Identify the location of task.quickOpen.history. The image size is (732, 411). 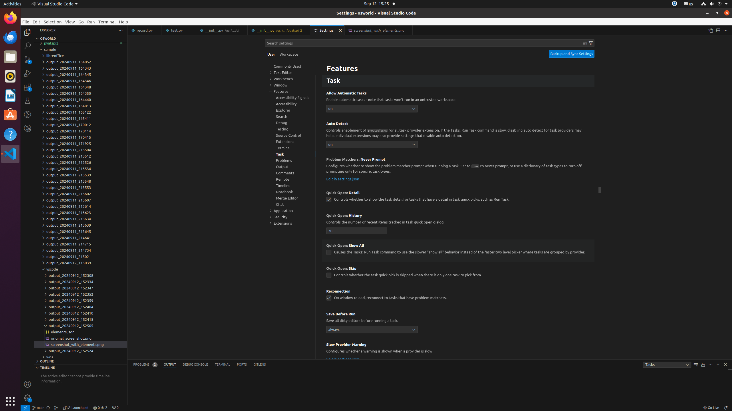
(357, 231).